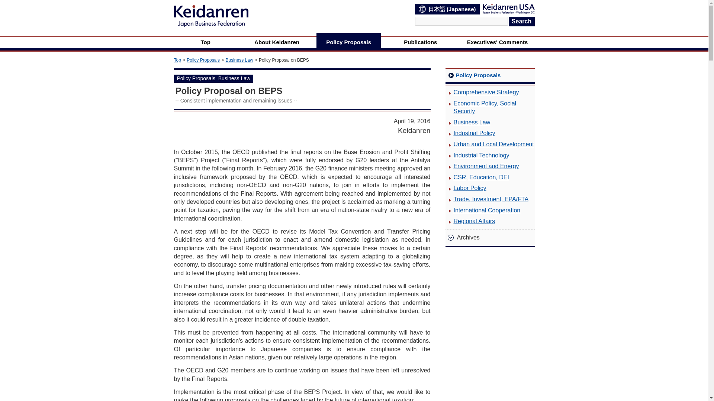  I want to click on Labor Policy, so click(466, 188).